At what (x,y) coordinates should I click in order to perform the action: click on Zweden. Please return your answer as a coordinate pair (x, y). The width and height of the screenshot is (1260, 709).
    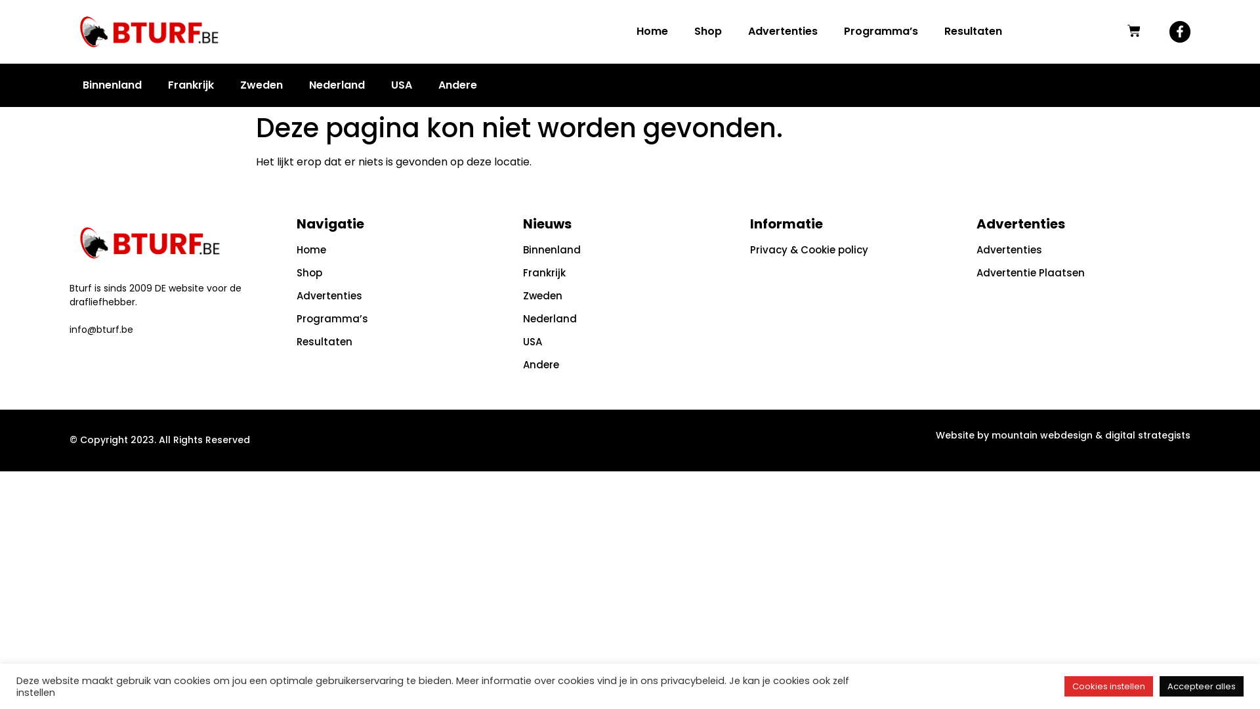
    Looking at the image, I should click on (261, 85).